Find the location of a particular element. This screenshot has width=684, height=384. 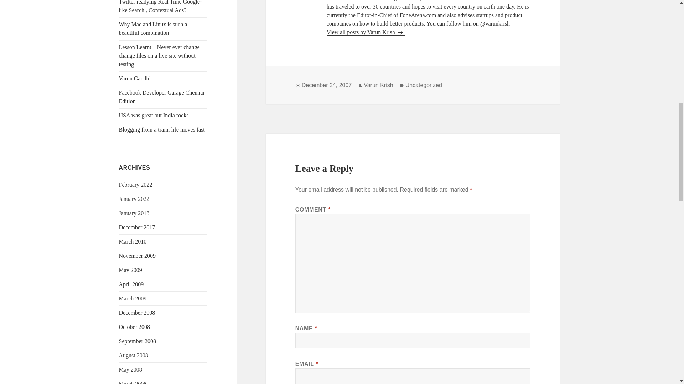

Facebook Developer Garage Chennai Edition is located at coordinates (162, 97).